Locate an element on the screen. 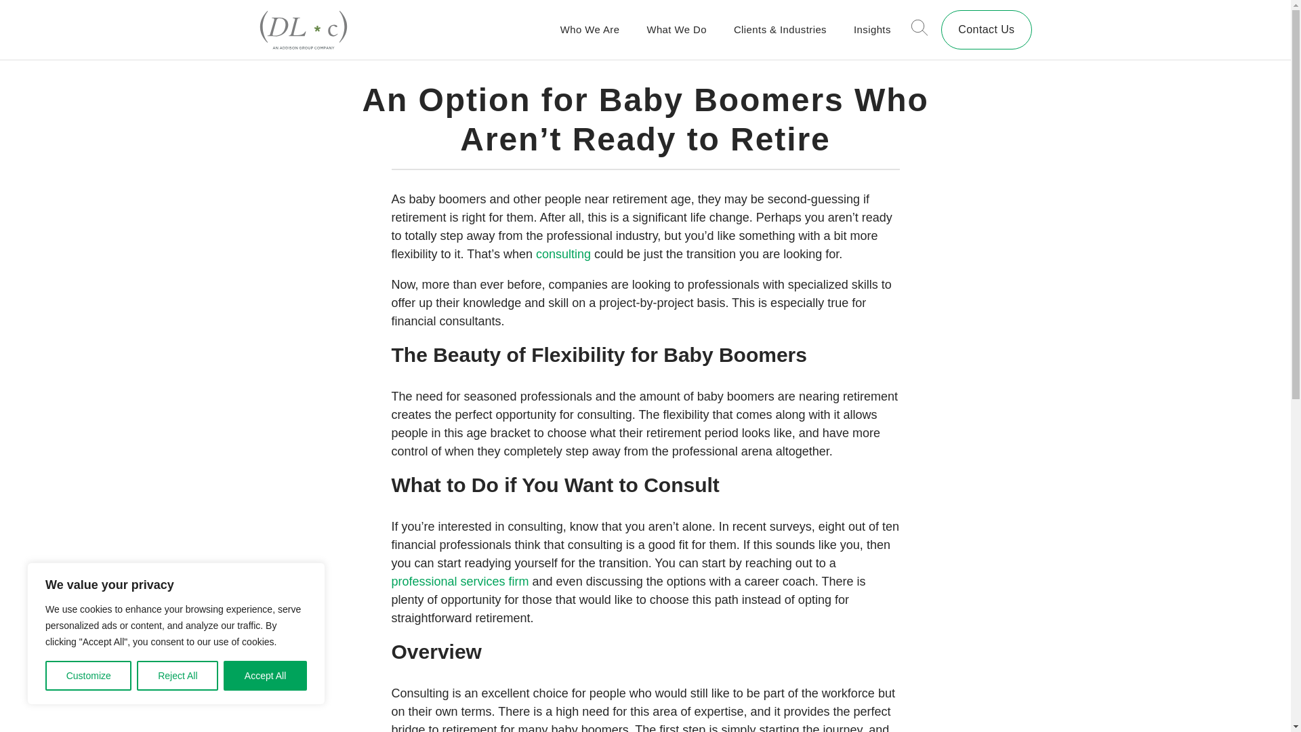 This screenshot has height=732, width=1301. Accept All is located at coordinates (266, 676).